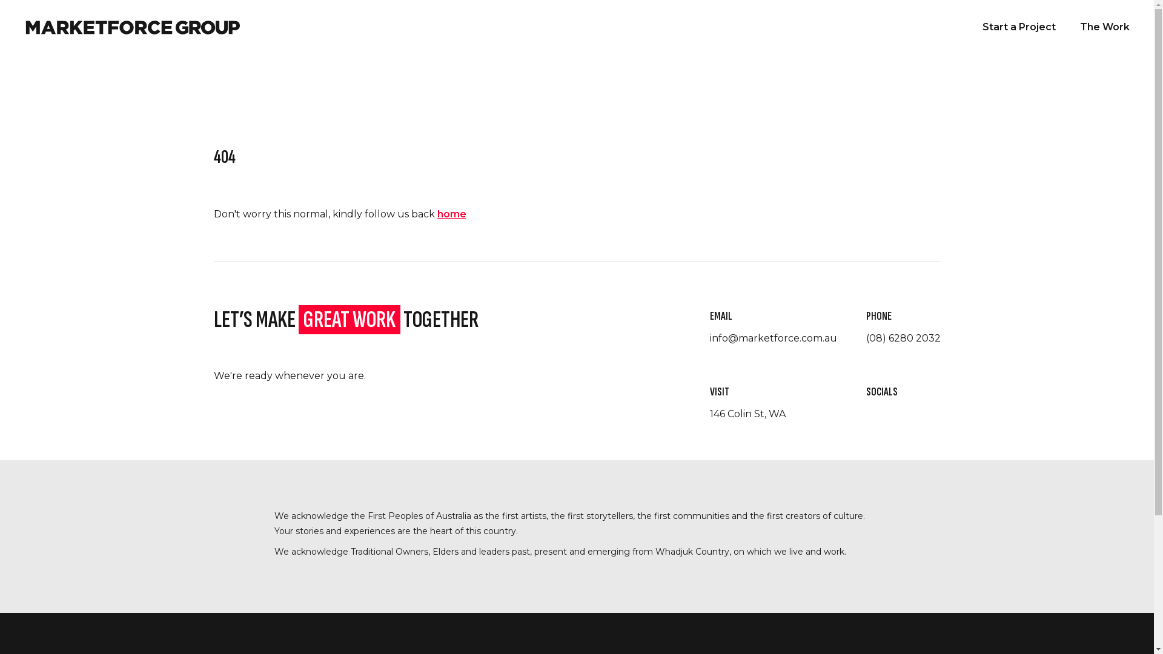 The height and width of the screenshot is (654, 1163). What do you see at coordinates (290, 375) in the screenshot?
I see `We're ready whenever you are.` at bounding box center [290, 375].